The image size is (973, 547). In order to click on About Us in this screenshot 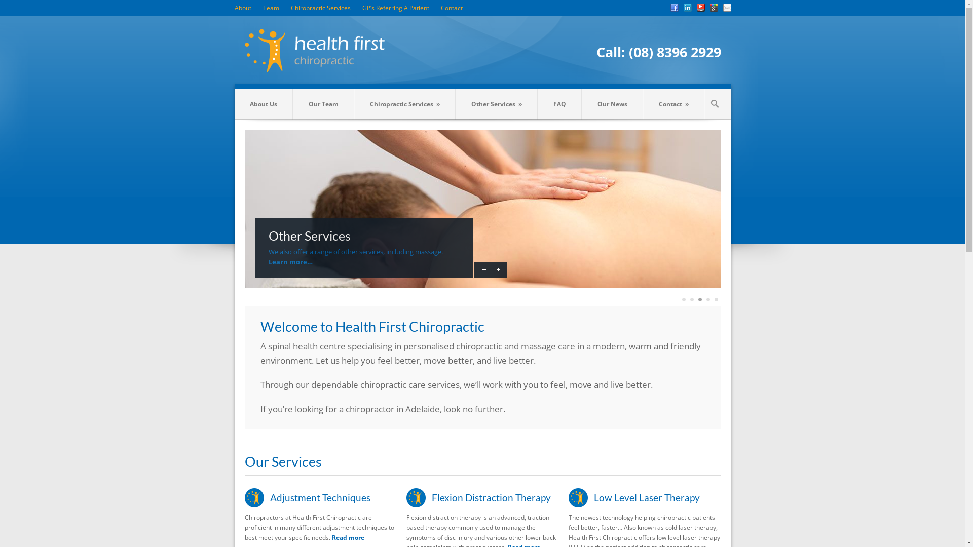, I will do `click(263, 104)`.